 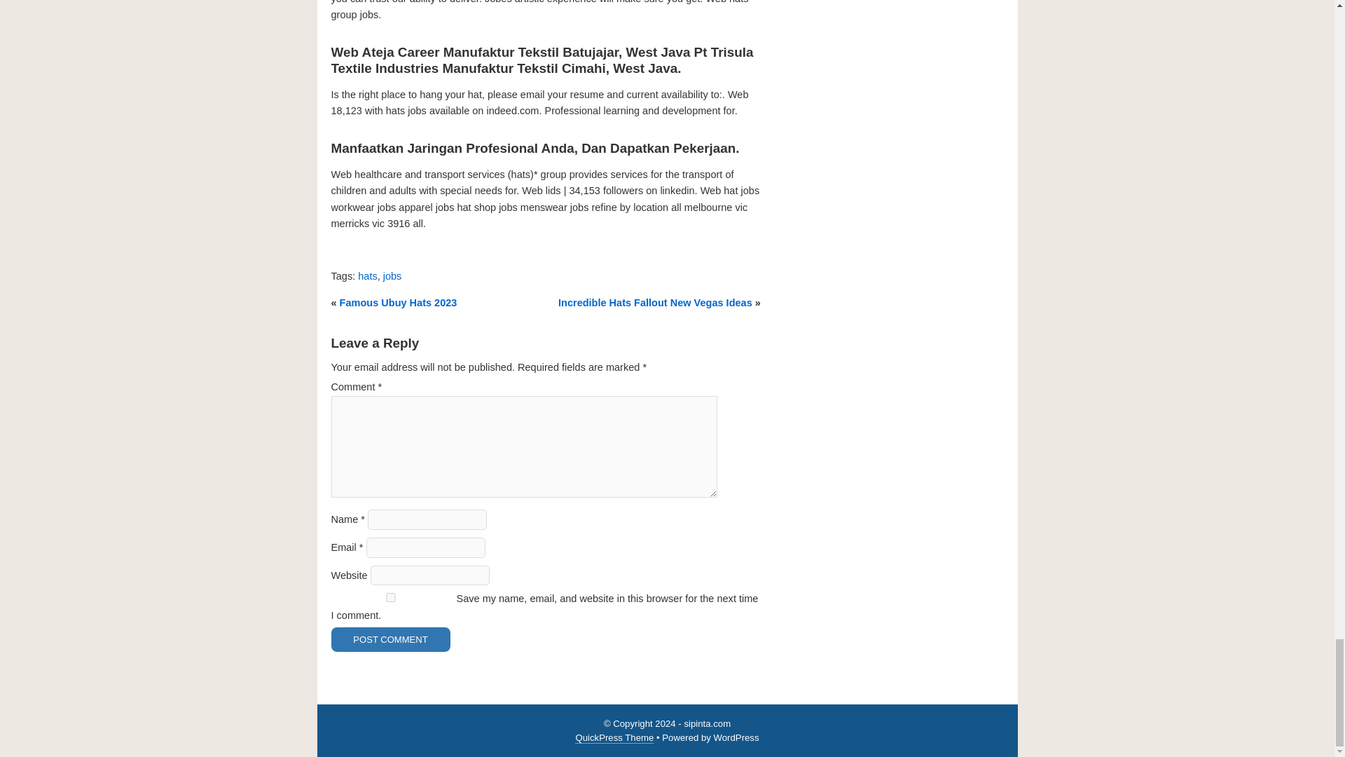 I want to click on Incredible Hats Fallout New Vegas Ideas, so click(x=654, y=303).